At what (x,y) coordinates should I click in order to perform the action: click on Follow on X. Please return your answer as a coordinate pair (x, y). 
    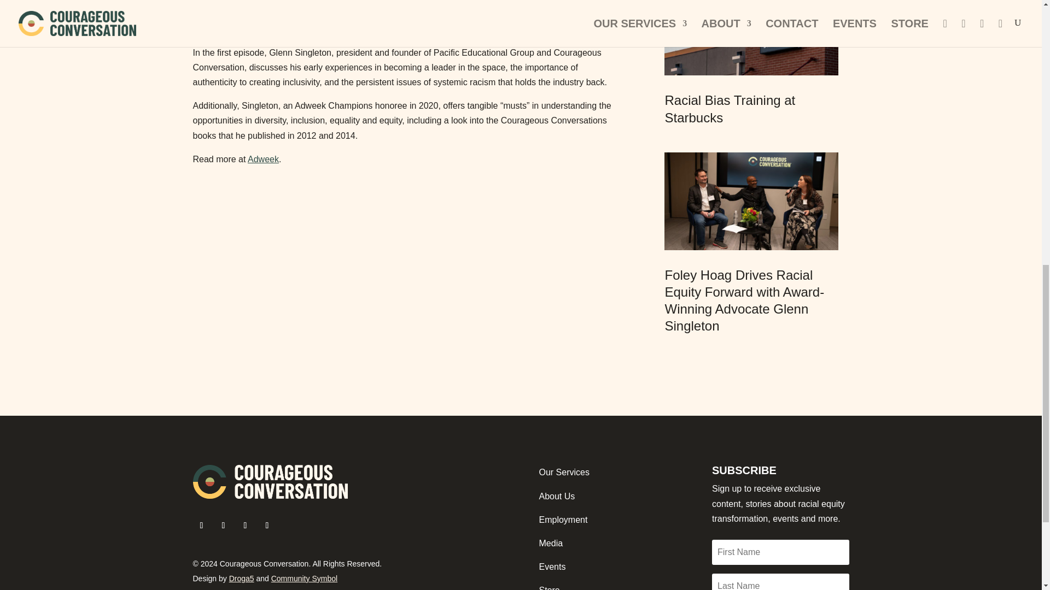
    Looking at the image, I should click on (223, 526).